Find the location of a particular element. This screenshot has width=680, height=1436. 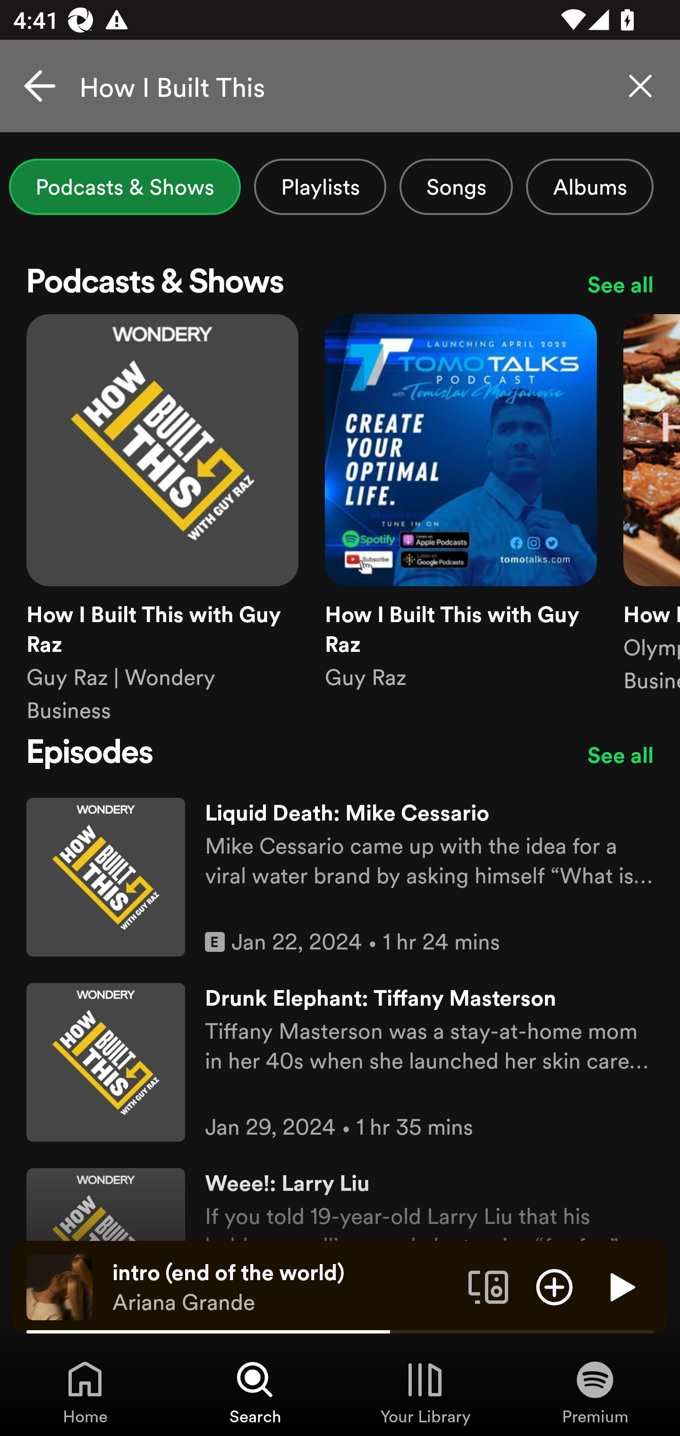

Podcasts & Shows See all is located at coordinates (340, 284).